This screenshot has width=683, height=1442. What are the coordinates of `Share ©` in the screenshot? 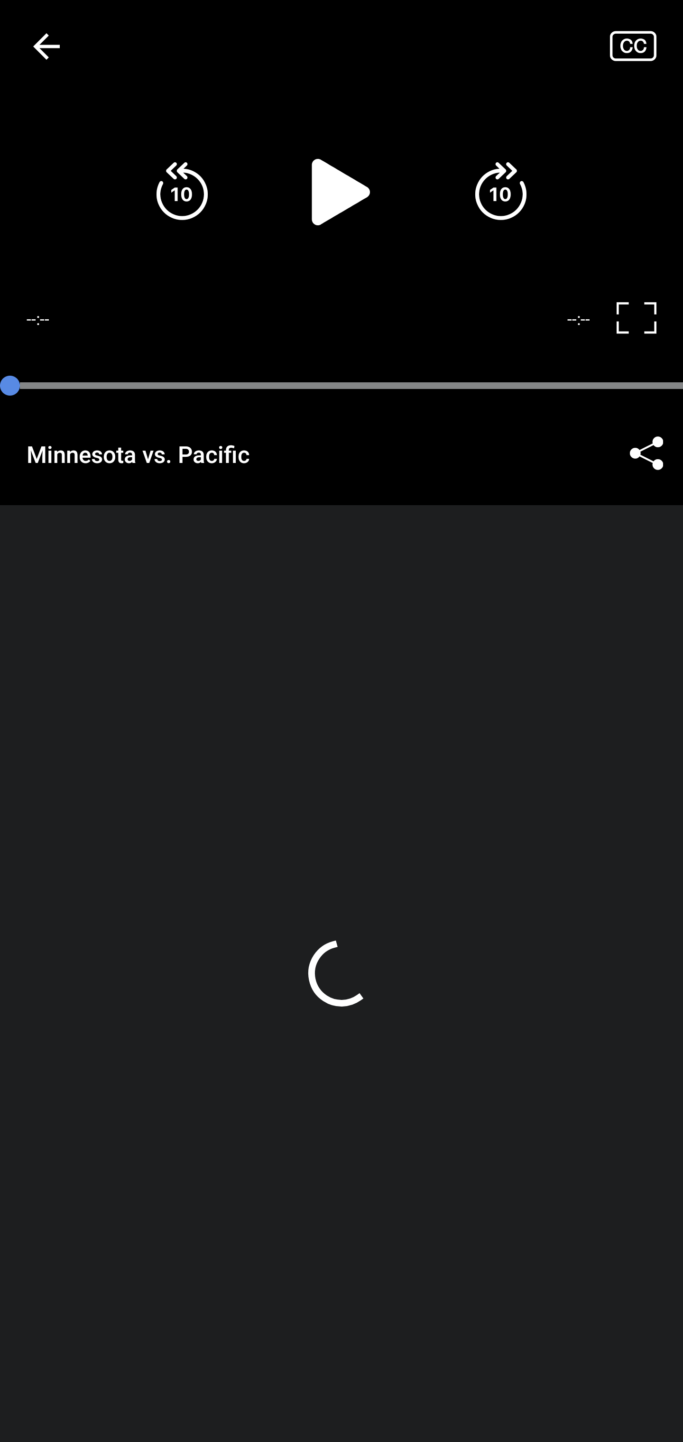 It's located at (646, 453).